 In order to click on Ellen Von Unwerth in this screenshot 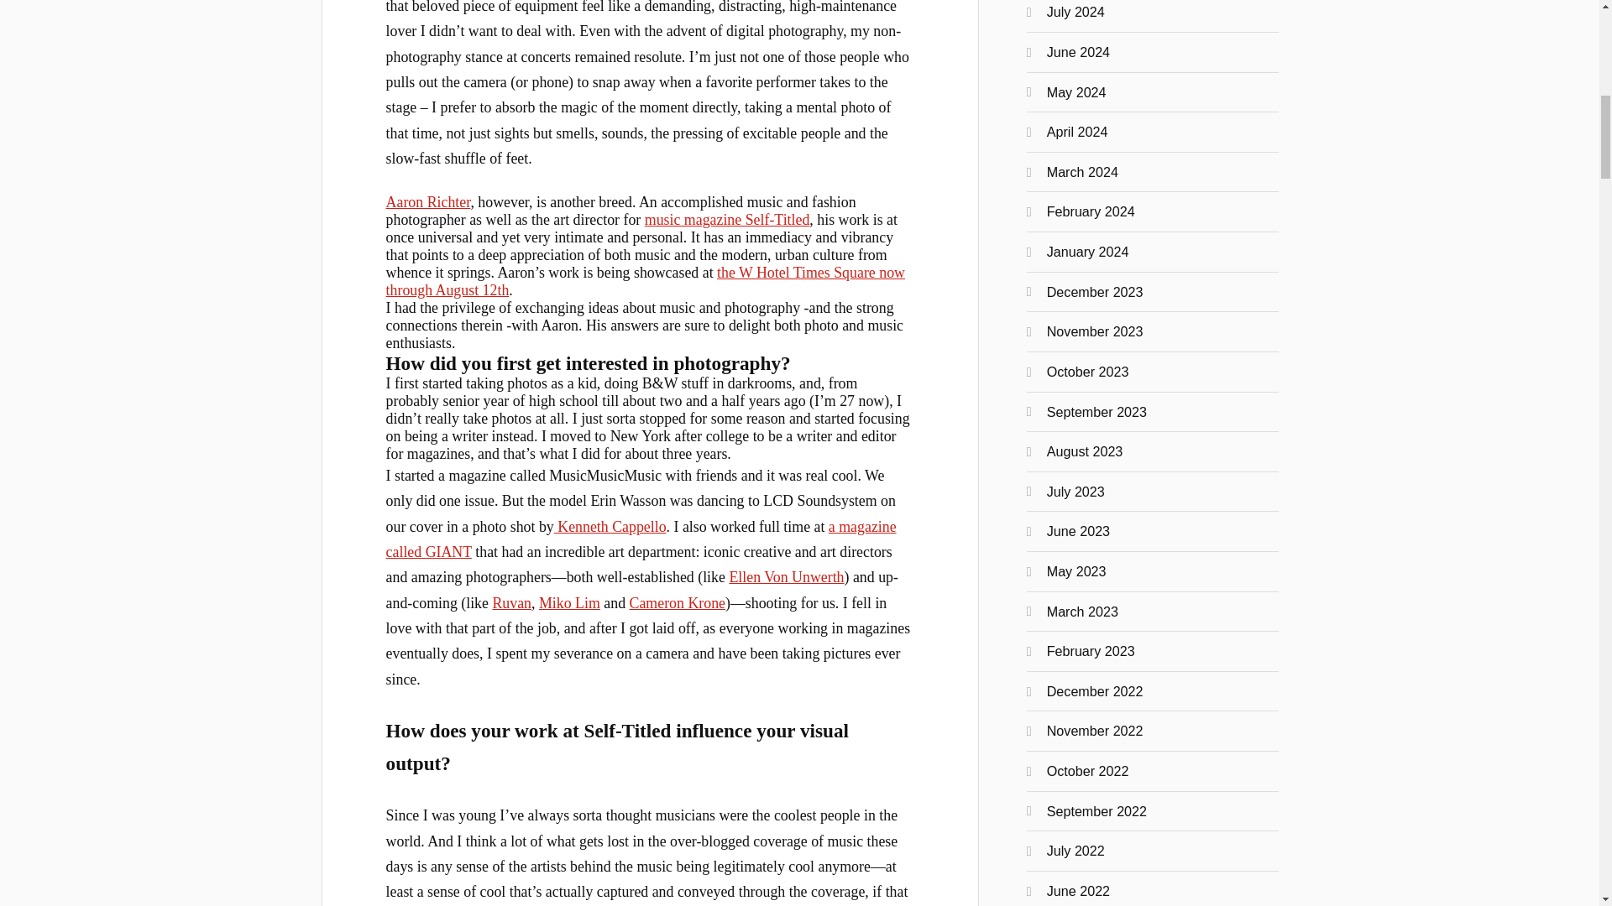, I will do `click(786, 577)`.